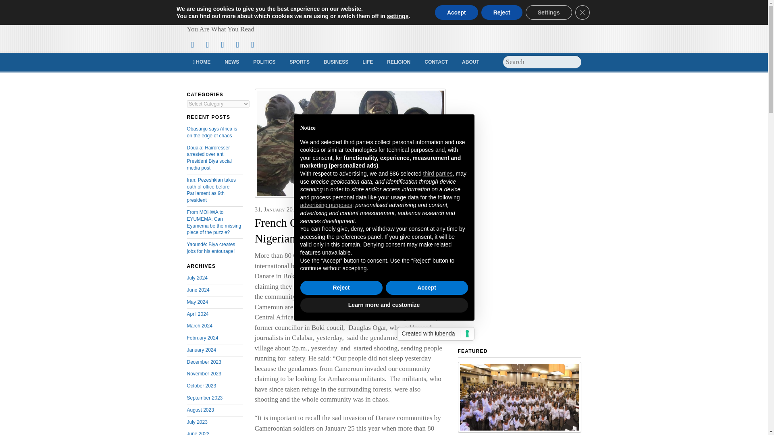  Describe the element at coordinates (252, 44) in the screenshot. I see `Linkedin` at that location.